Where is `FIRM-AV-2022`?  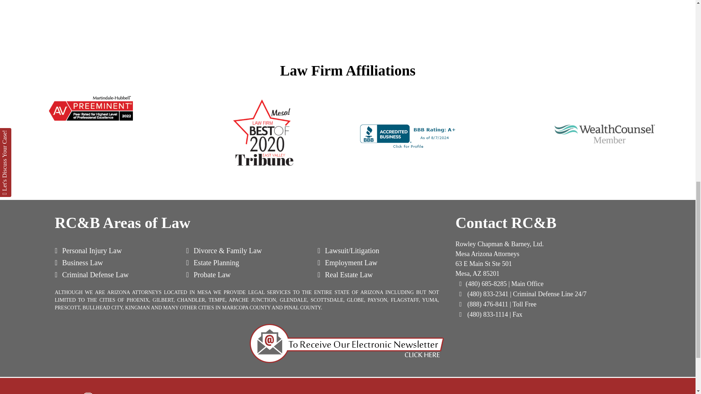
FIRM-AV-2022 is located at coordinates (91, 108).